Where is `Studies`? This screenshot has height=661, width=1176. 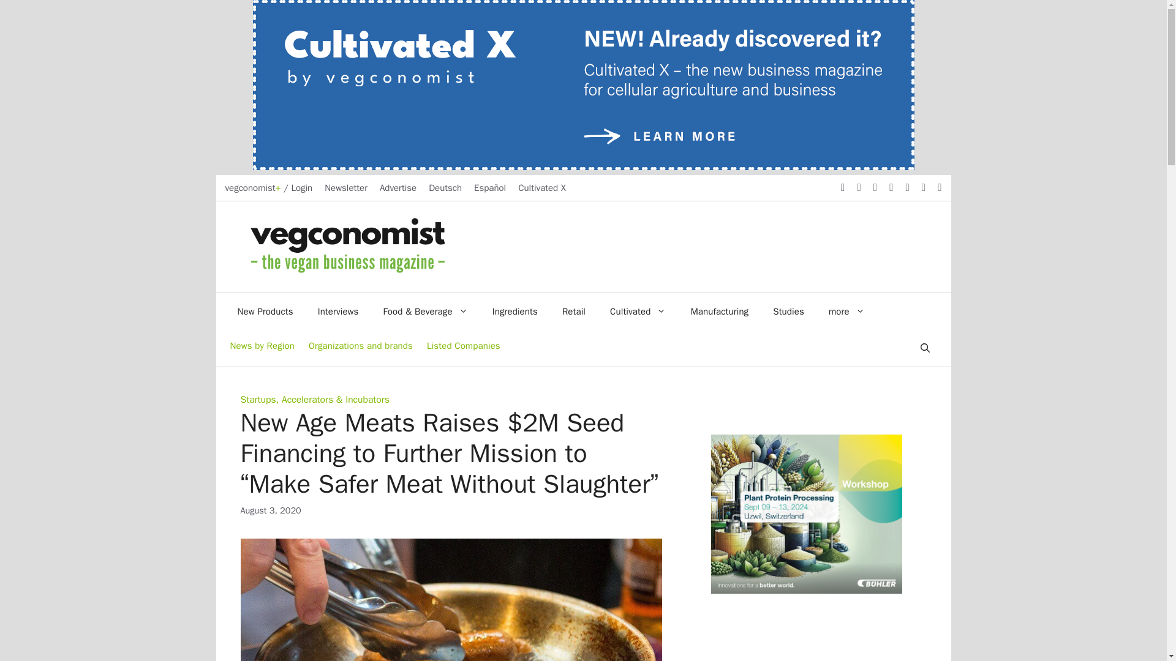
Studies is located at coordinates (788, 311).